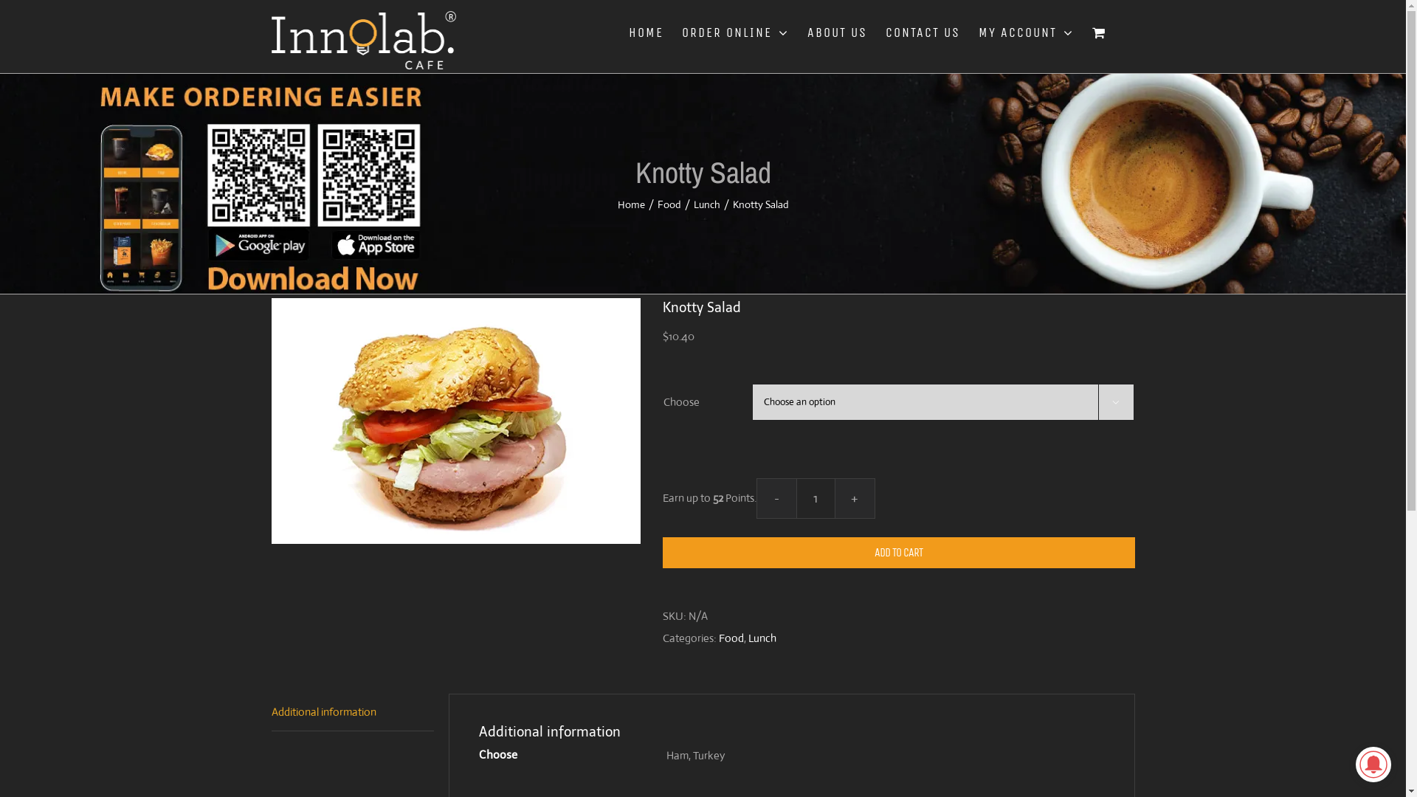 The height and width of the screenshot is (797, 1417). What do you see at coordinates (899, 552) in the screenshot?
I see `ADD TO CART` at bounding box center [899, 552].